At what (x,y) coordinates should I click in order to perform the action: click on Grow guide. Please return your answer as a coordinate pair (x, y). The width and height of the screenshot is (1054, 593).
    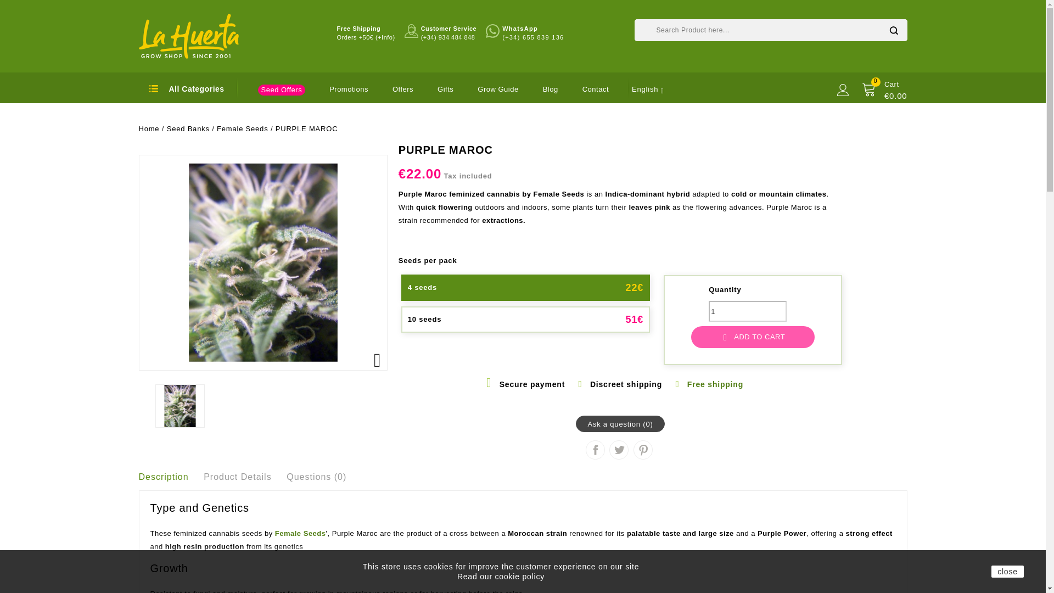
    Looking at the image, I should click on (497, 89).